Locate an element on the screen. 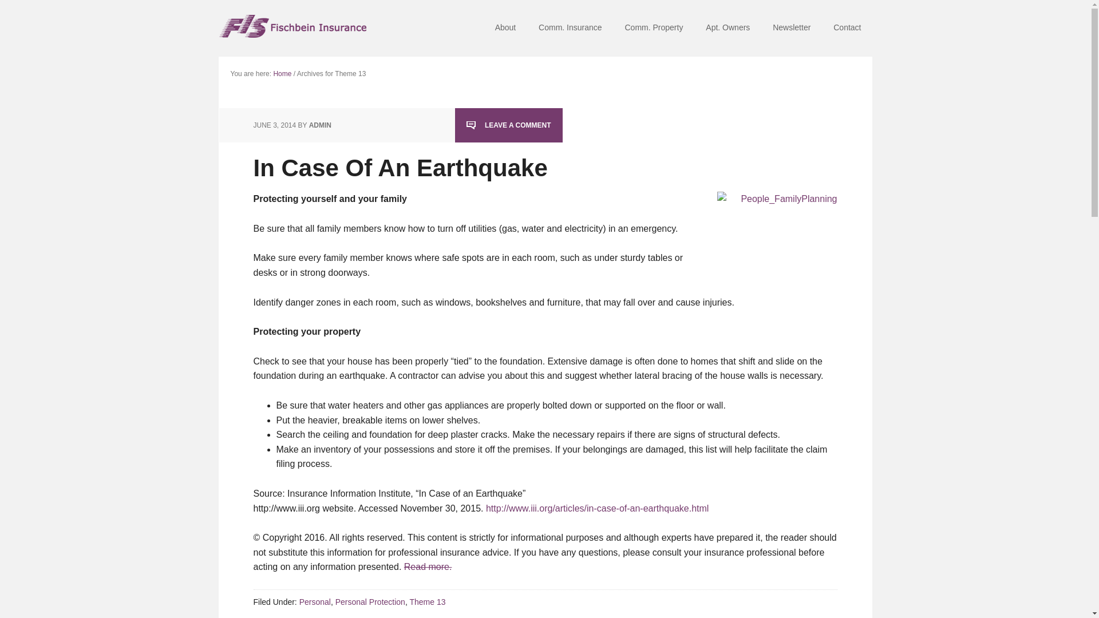  Theme 13 is located at coordinates (427, 602).